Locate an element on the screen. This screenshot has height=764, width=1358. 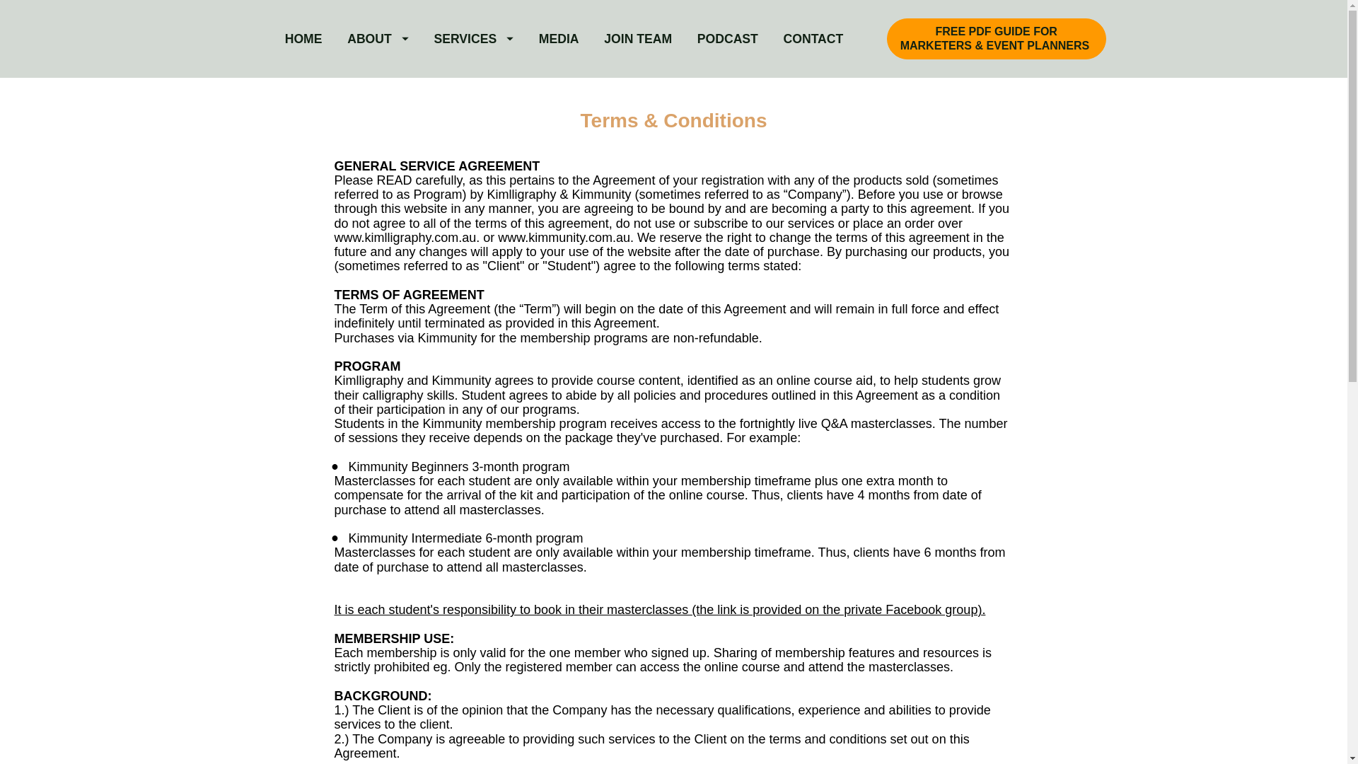
JOIN TEAM is located at coordinates (638, 38).